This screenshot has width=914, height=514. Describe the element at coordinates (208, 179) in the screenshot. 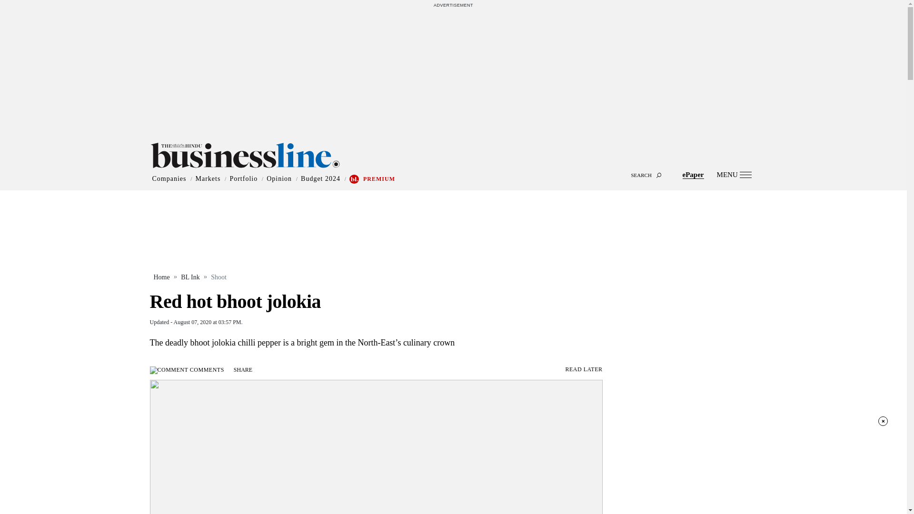

I see `Markets` at that location.